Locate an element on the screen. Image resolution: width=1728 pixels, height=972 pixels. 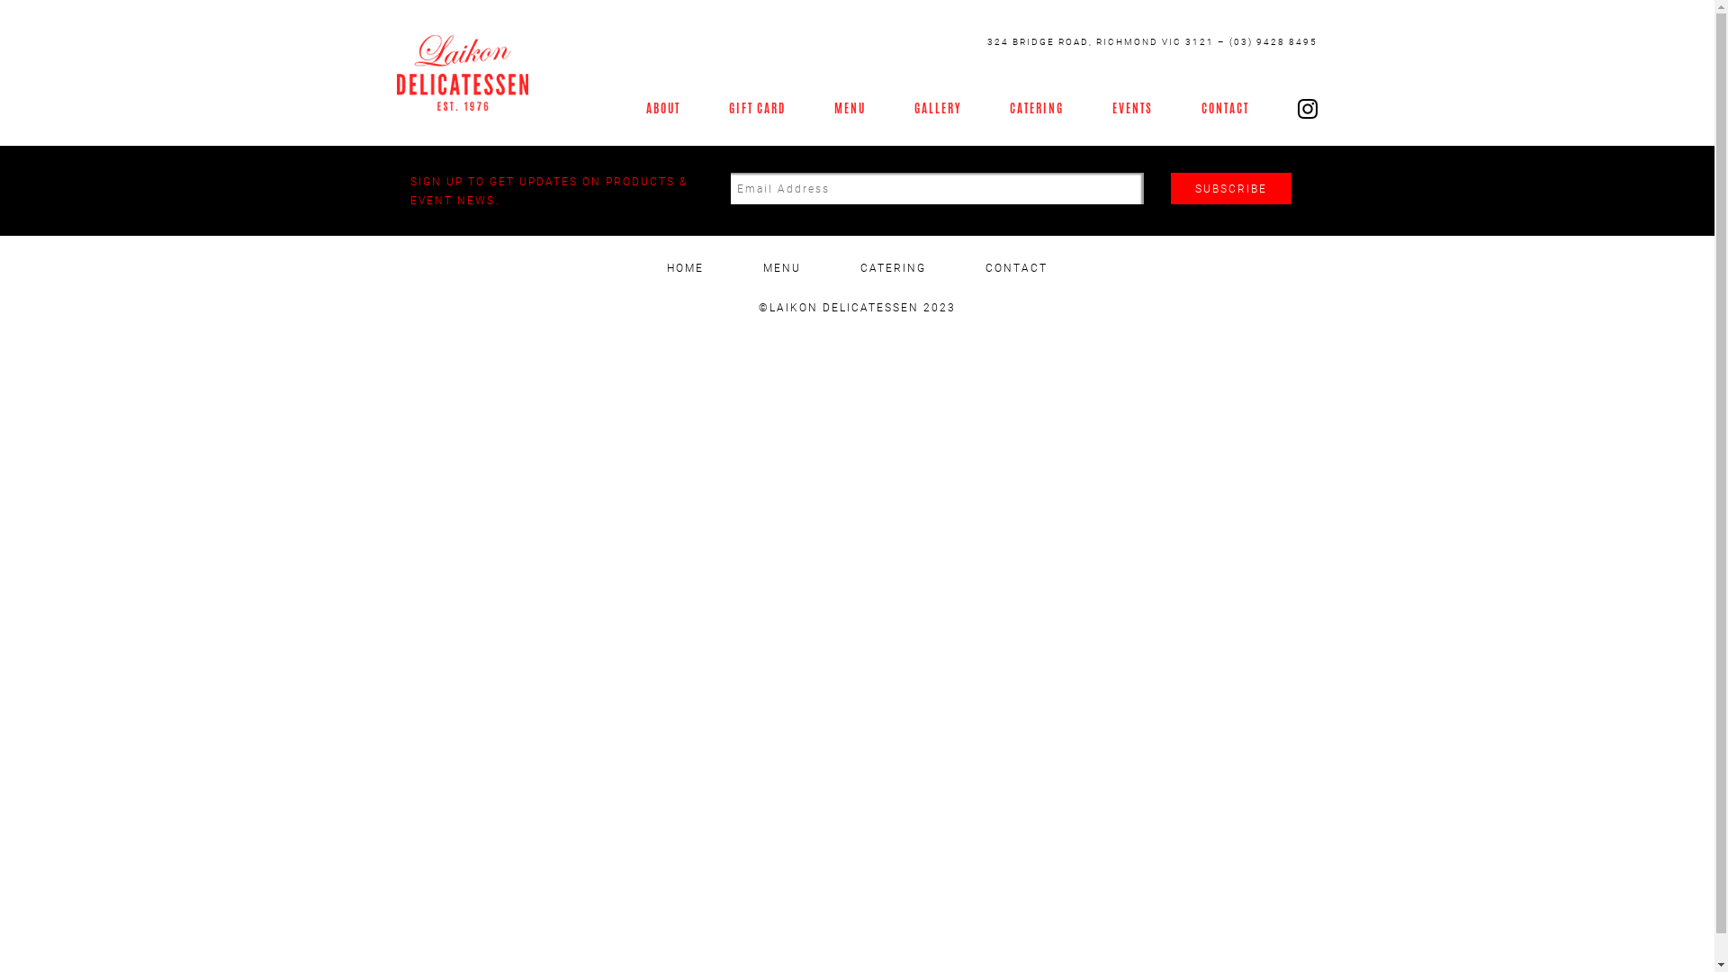
SUBSCRIBE is located at coordinates (1231, 189).